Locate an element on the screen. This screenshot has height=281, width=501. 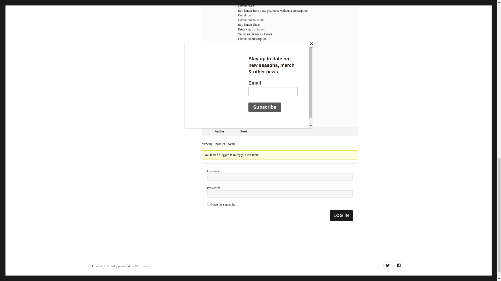
Proudly powered by WordPress is located at coordinates (128, 266).